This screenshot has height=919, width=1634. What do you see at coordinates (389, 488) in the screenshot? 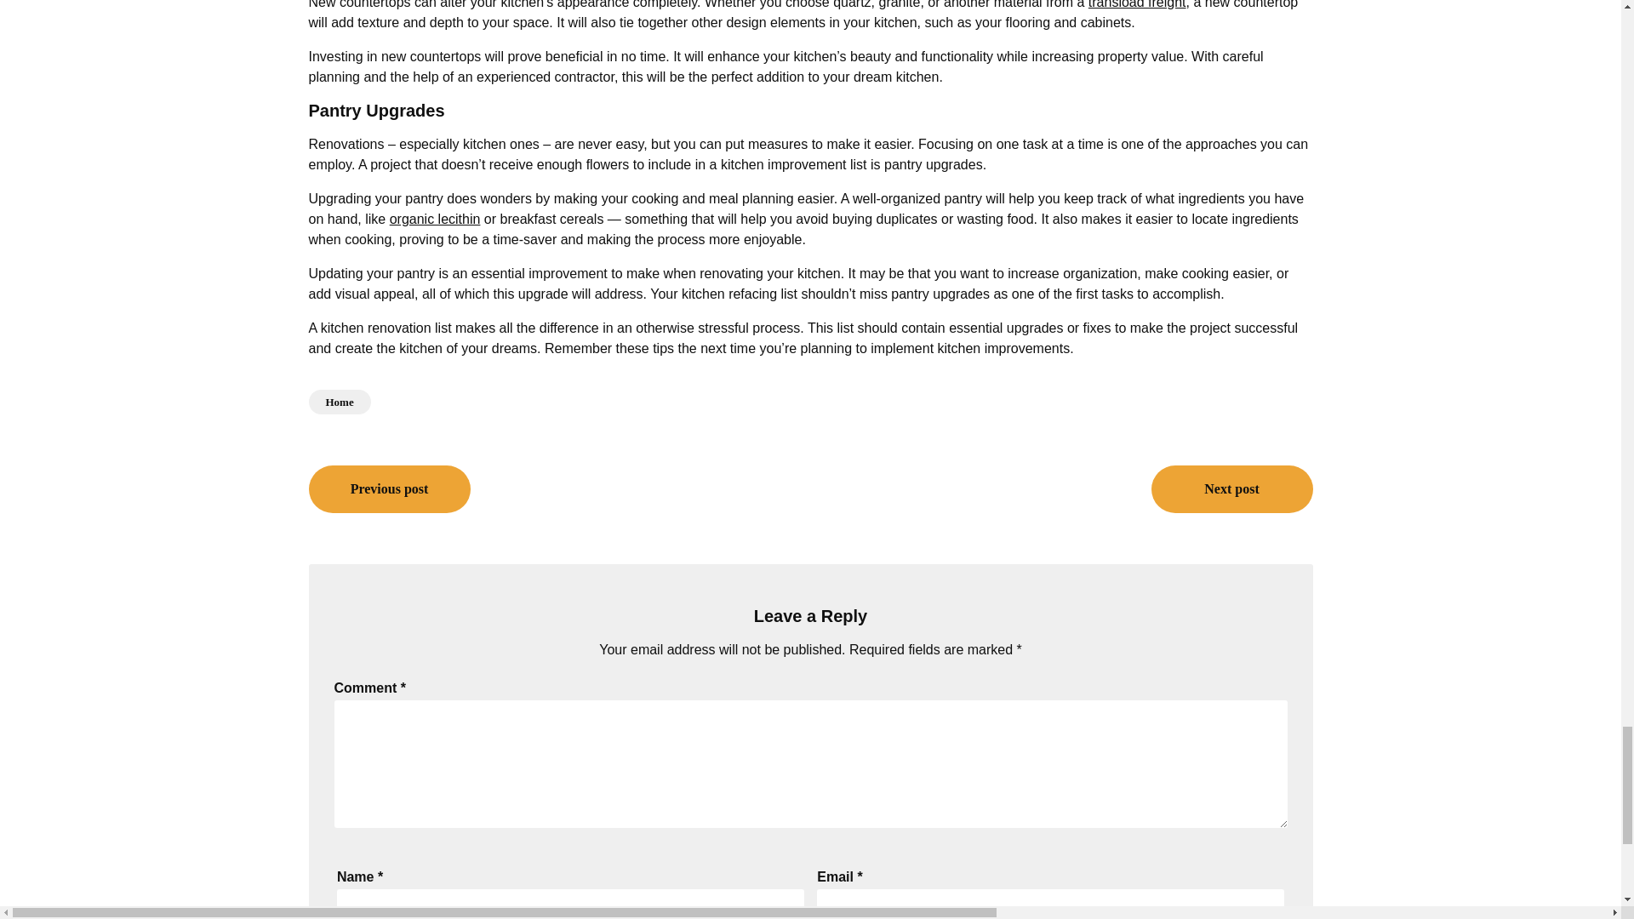
I see `Previous post` at bounding box center [389, 488].